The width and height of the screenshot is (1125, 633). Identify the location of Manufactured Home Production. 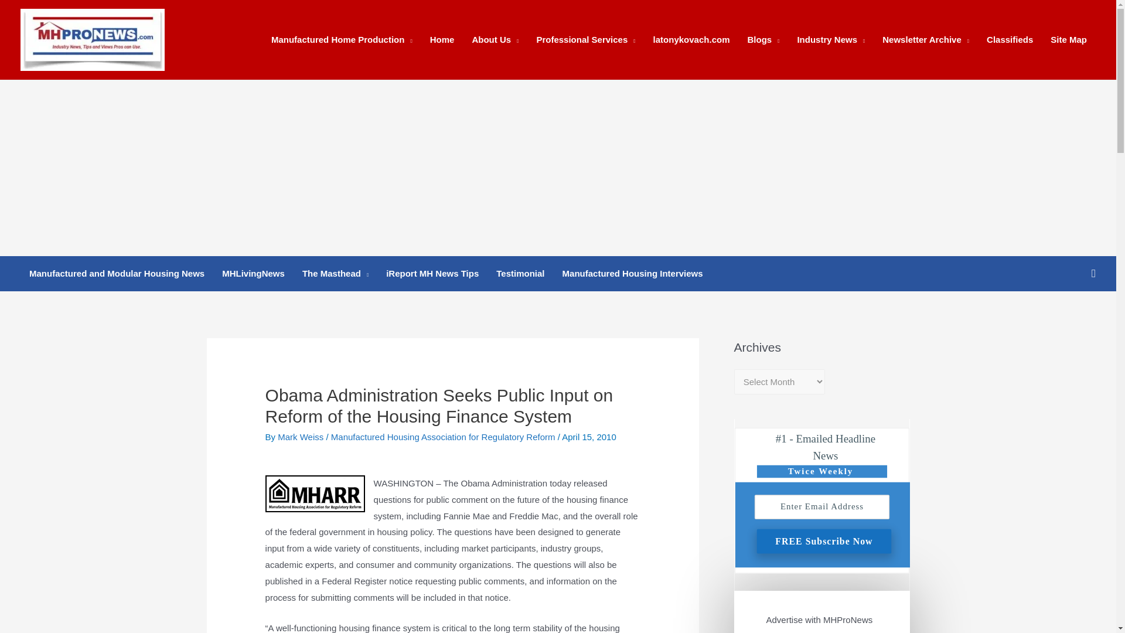
(341, 40).